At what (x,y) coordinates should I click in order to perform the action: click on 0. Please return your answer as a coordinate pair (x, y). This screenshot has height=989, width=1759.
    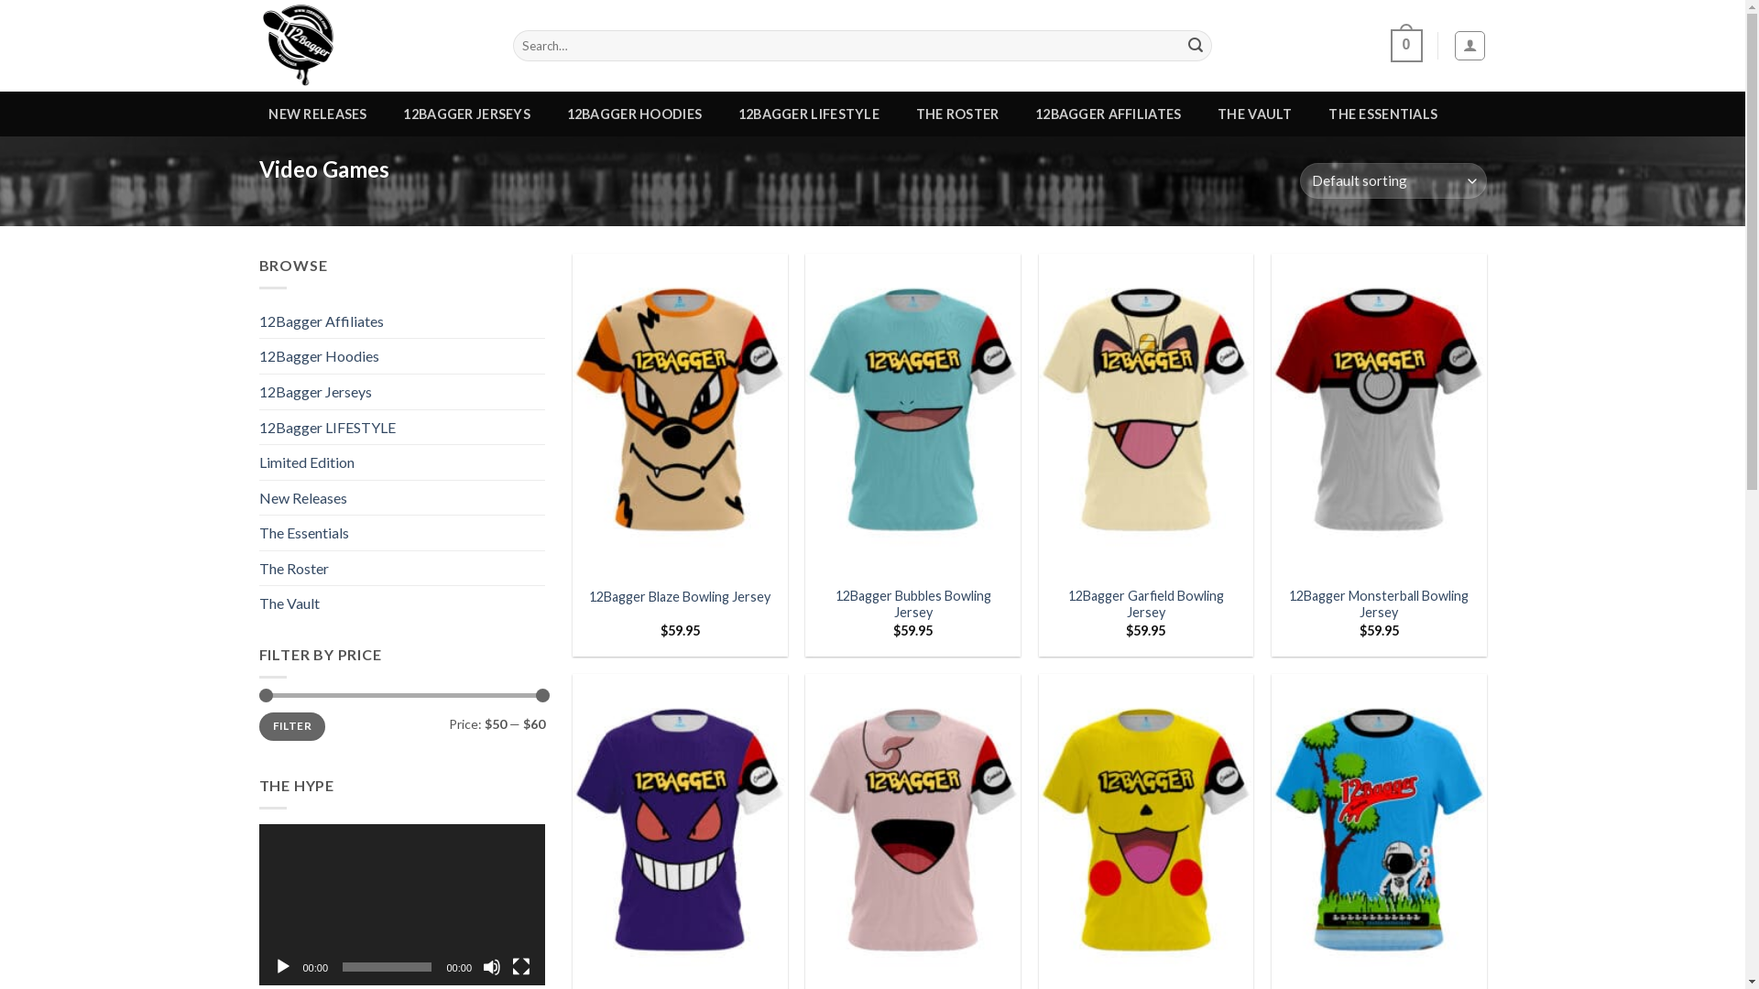
    Looking at the image, I should click on (1407, 46).